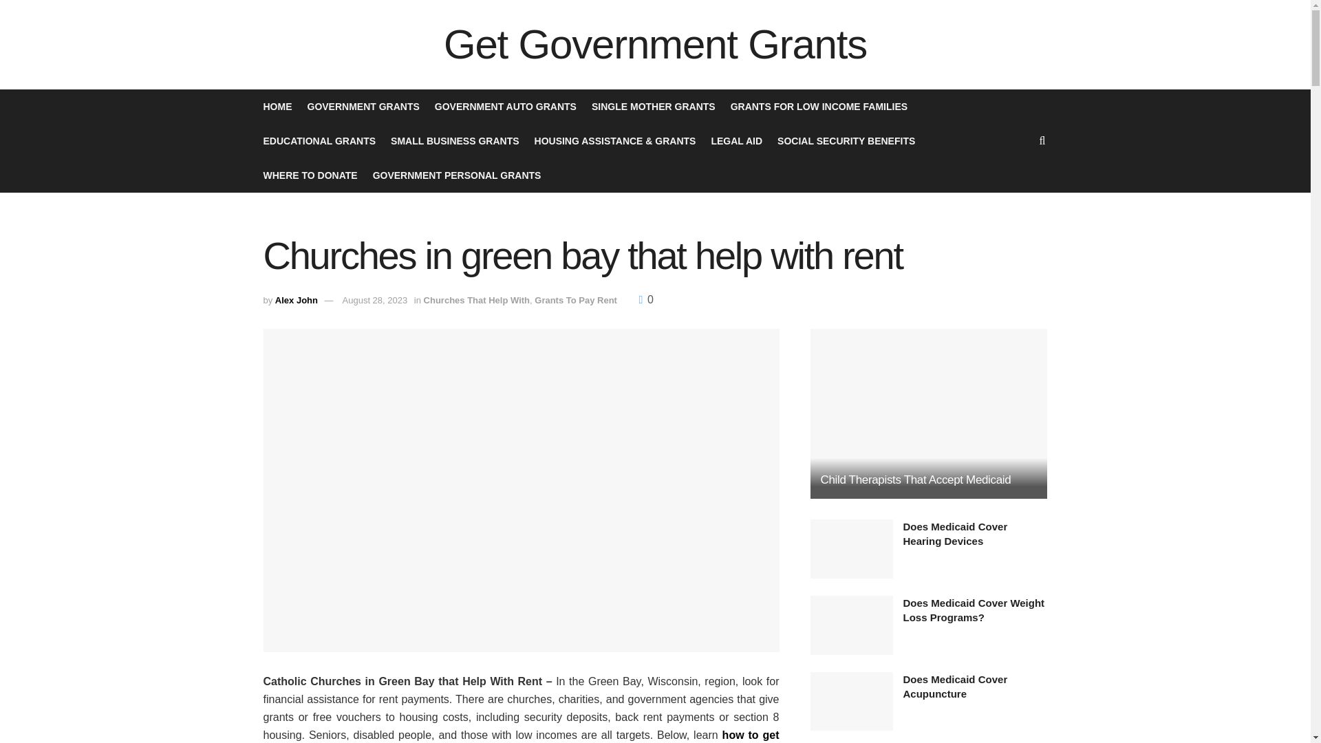  What do you see at coordinates (296, 300) in the screenshot?
I see `Alex John` at bounding box center [296, 300].